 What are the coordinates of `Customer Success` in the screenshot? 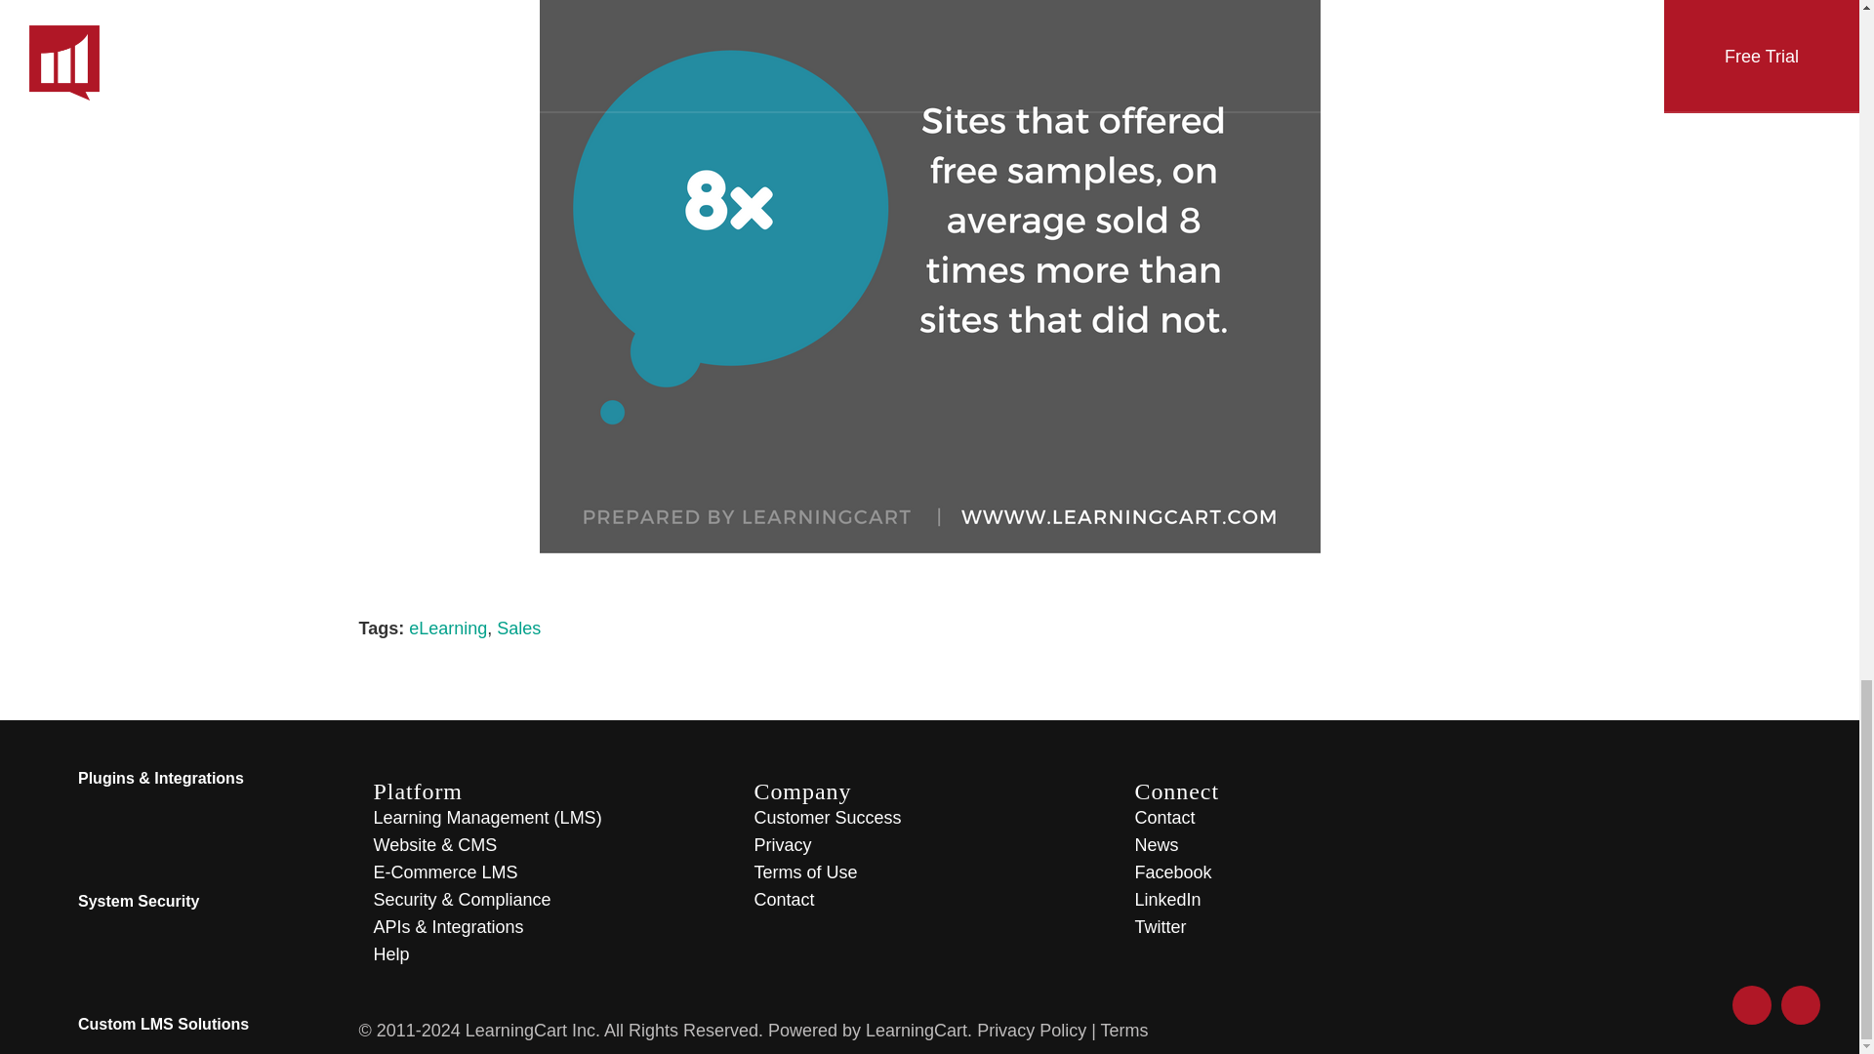 It's located at (835, 818).